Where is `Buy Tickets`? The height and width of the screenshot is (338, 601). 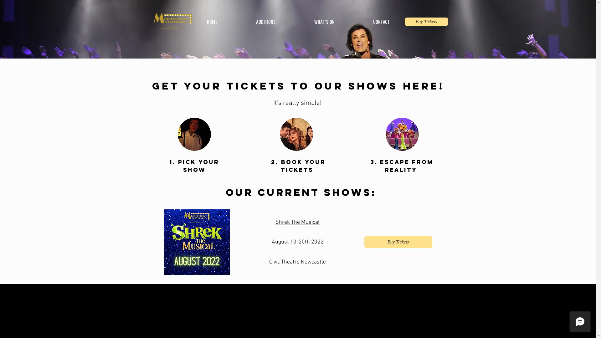 Buy Tickets is located at coordinates (426, 22).